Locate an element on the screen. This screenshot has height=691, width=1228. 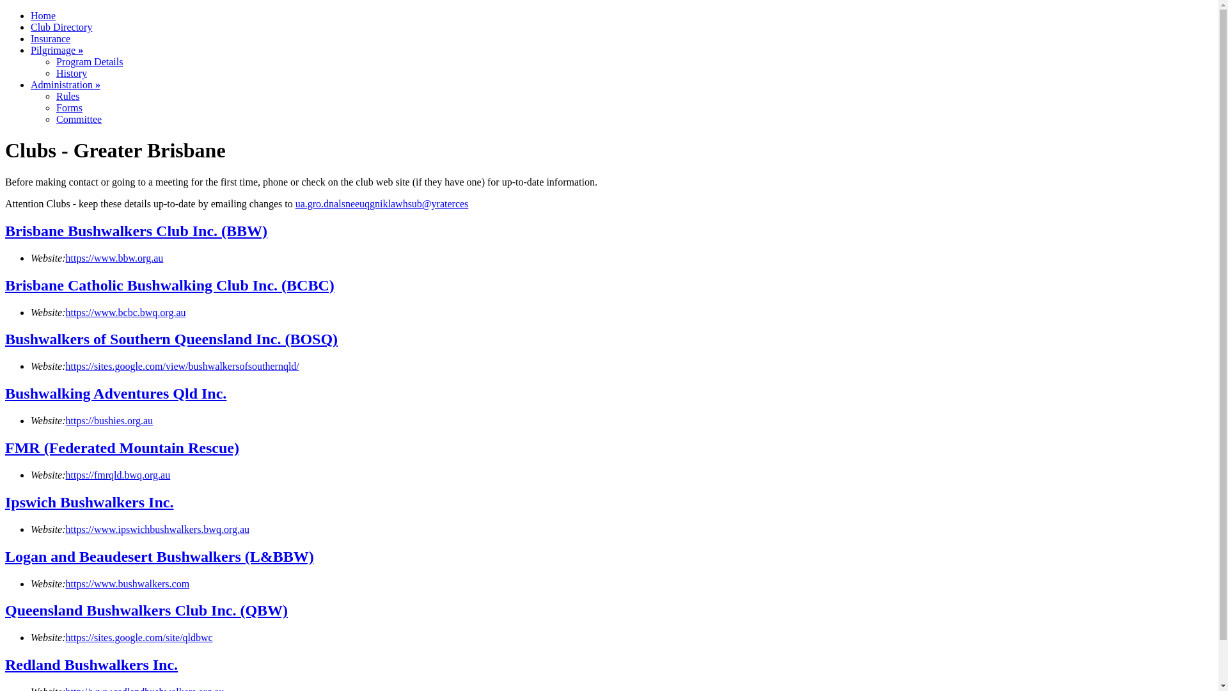
Queensland Bushwalkers Club Inc. (QBW) is located at coordinates (146, 610).